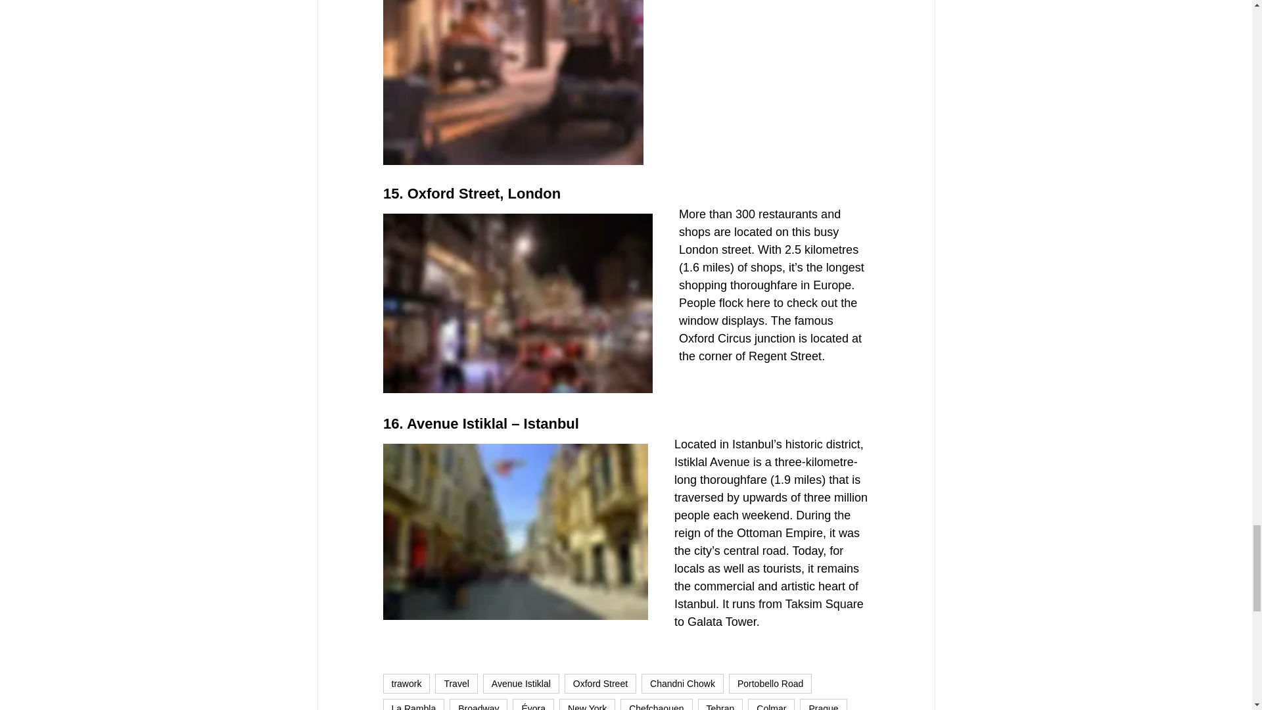 This screenshot has width=1262, height=710. What do you see at coordinates (682, 684) in the screenshot?
I see `Chandni Chowk` at bounding box center [682, 684].